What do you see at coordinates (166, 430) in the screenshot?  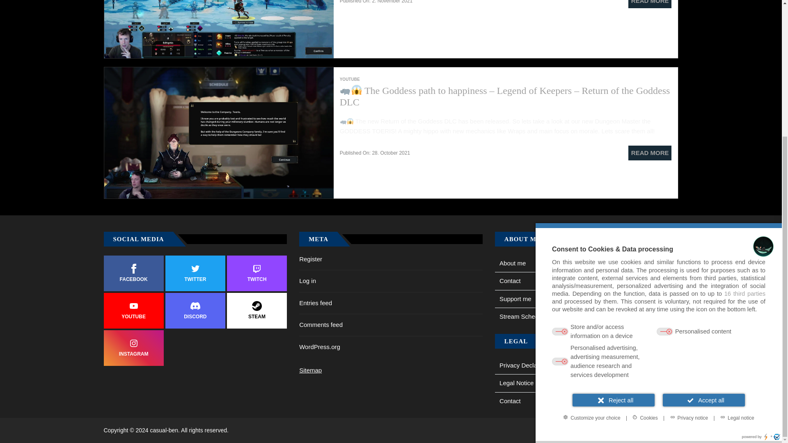 I see `casual-ben` at bounding box center [166, 430].